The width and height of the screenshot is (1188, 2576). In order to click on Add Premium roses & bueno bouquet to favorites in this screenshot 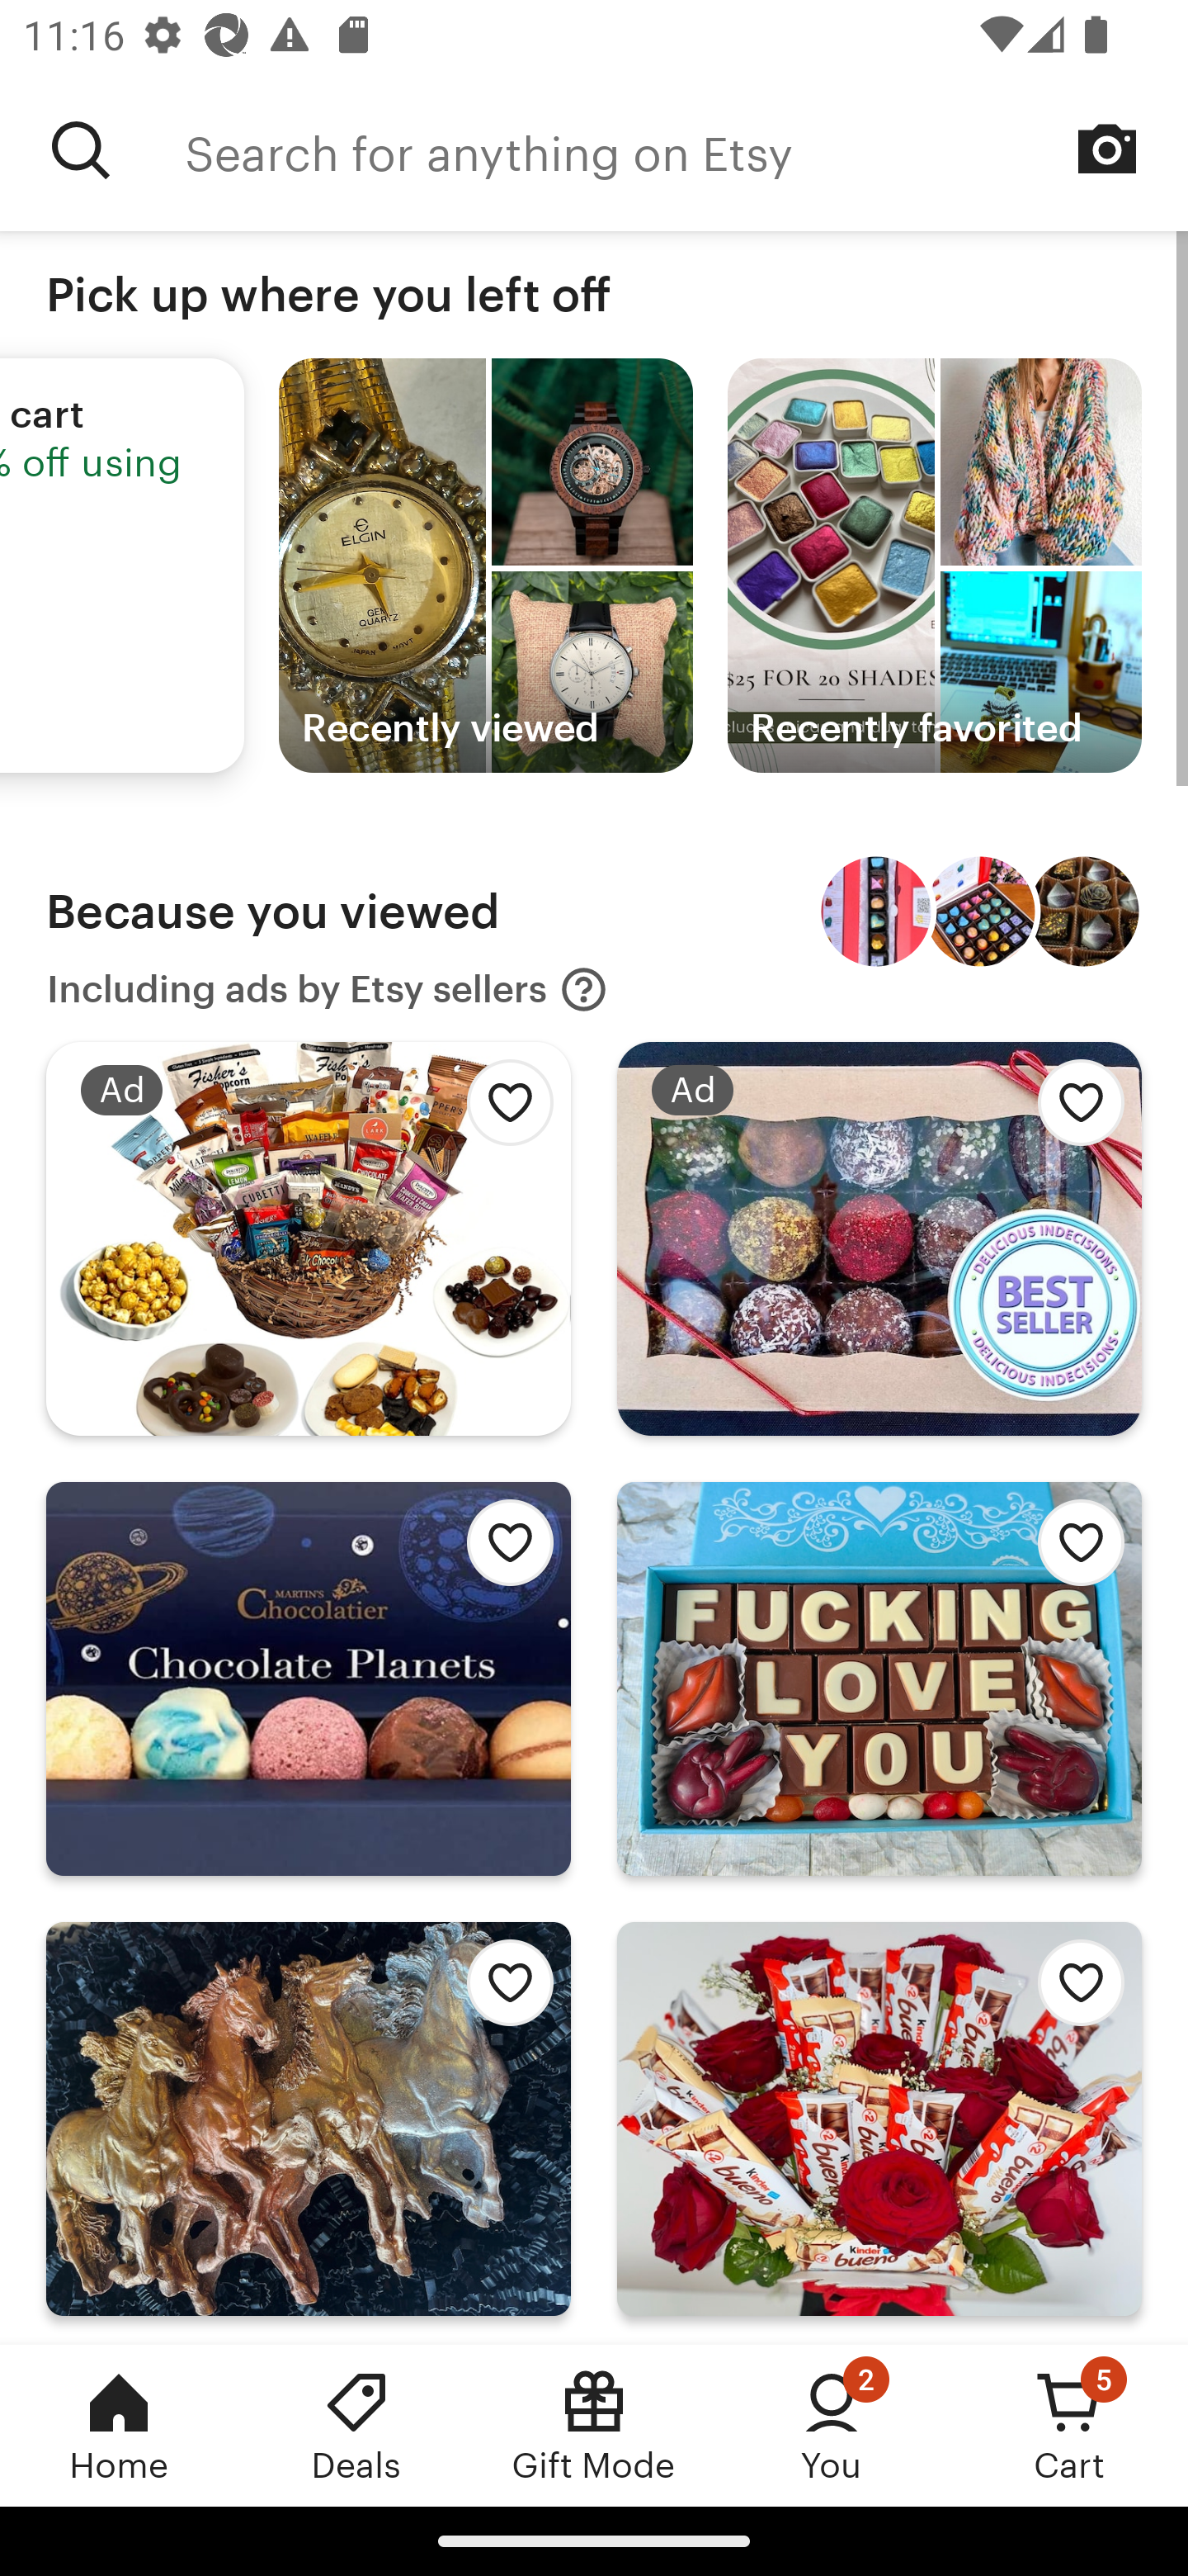, I will do `click(1072, 1991)`.